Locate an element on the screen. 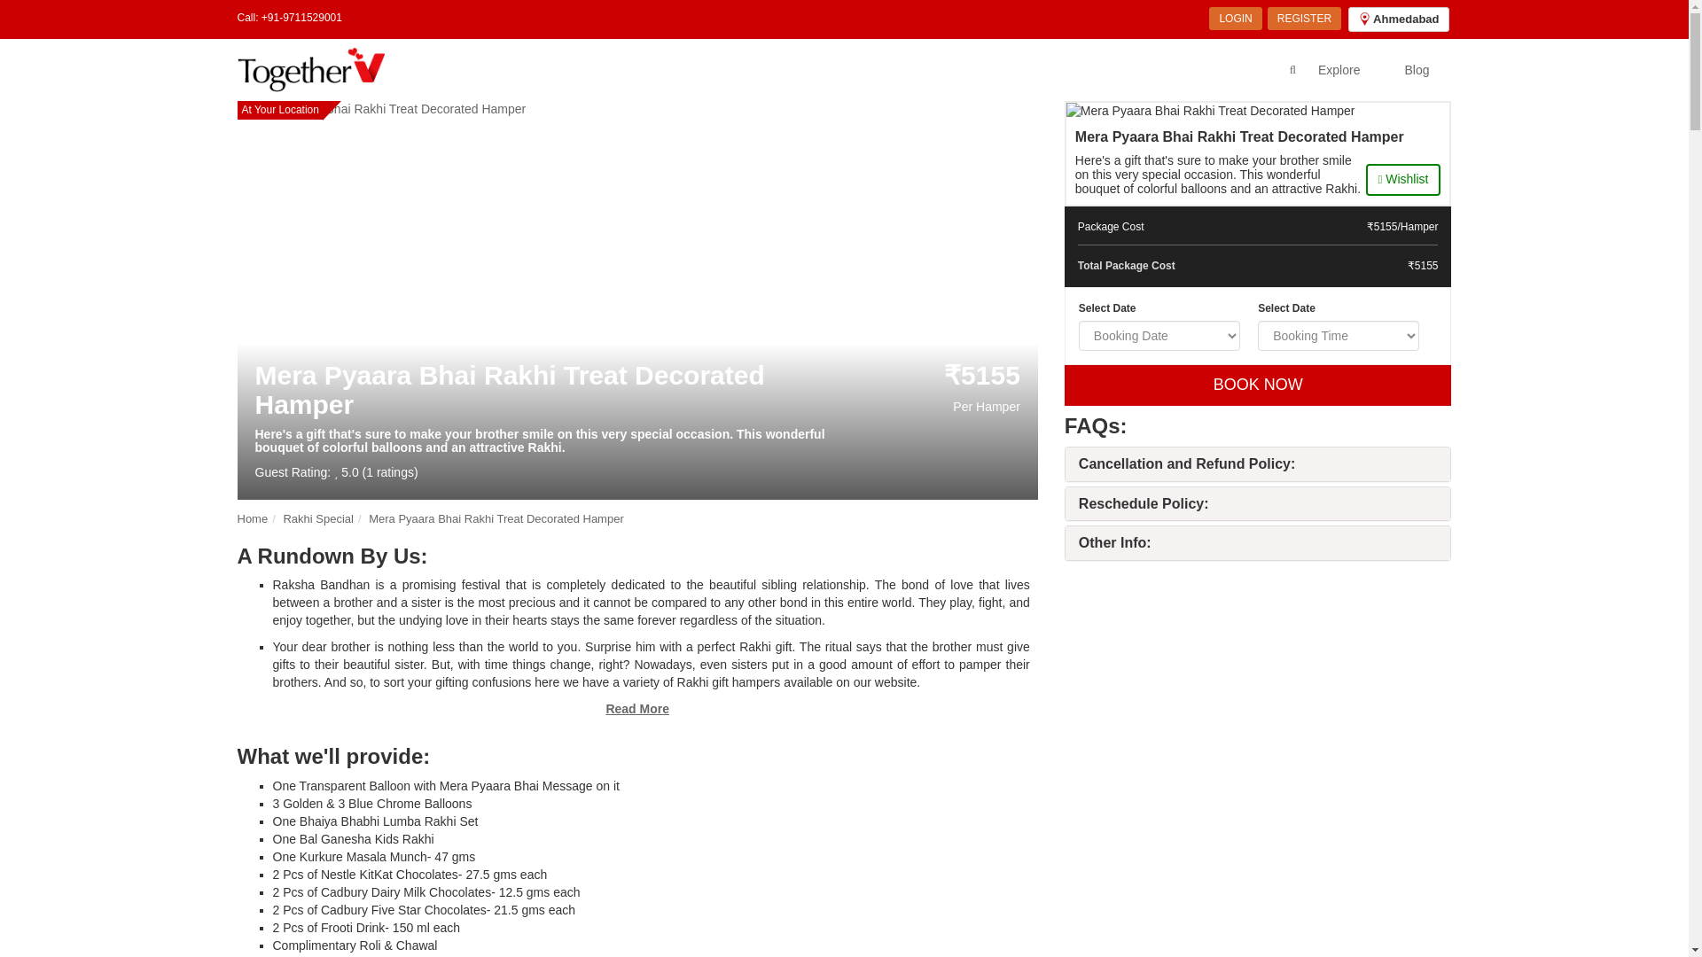 This screenshot has width=1702, height=957. Read More is located at coordinates (636, 708).